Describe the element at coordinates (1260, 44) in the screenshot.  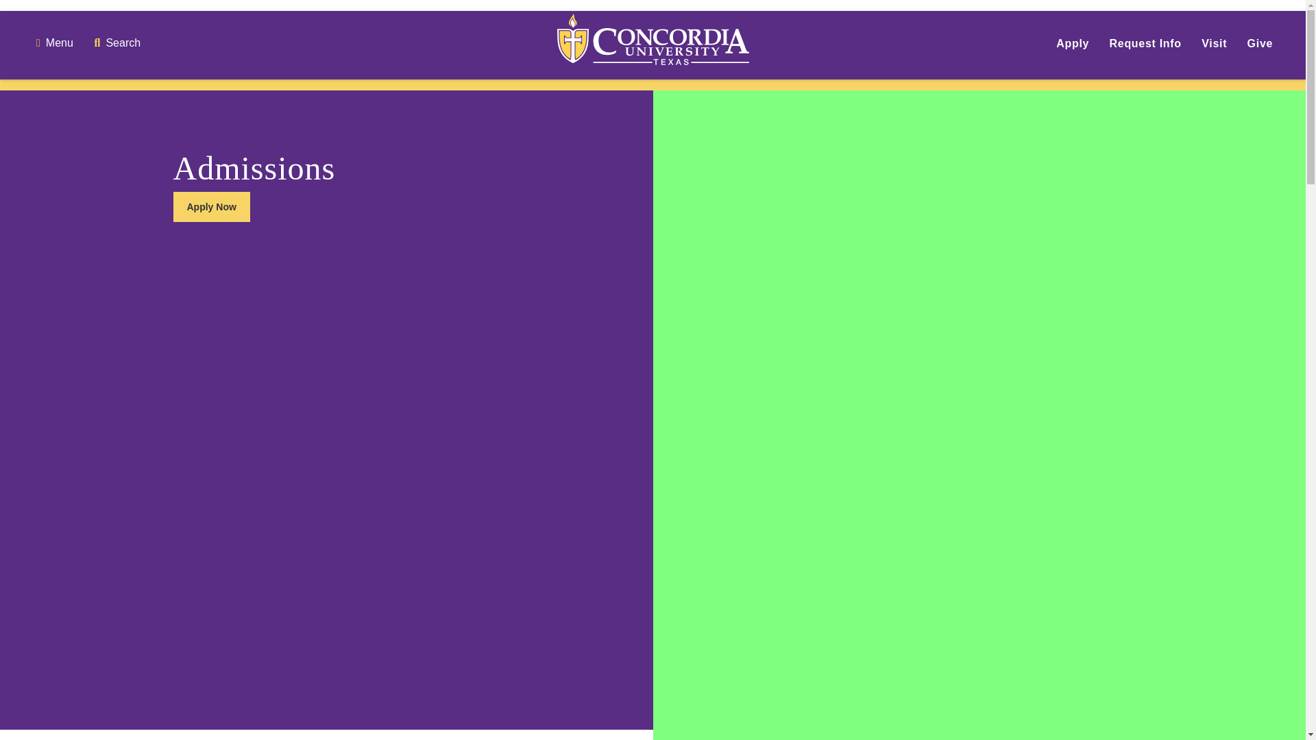
I see `Give` at that location.